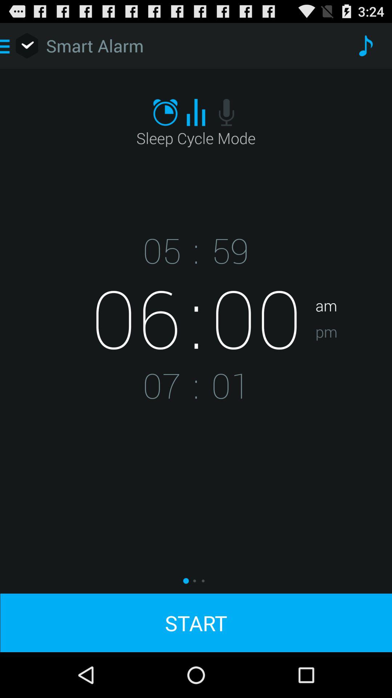  What do you see at coordinates (354, 354) in the screenshot?
I see `choose the pm item` at bounding box center [354, 354].